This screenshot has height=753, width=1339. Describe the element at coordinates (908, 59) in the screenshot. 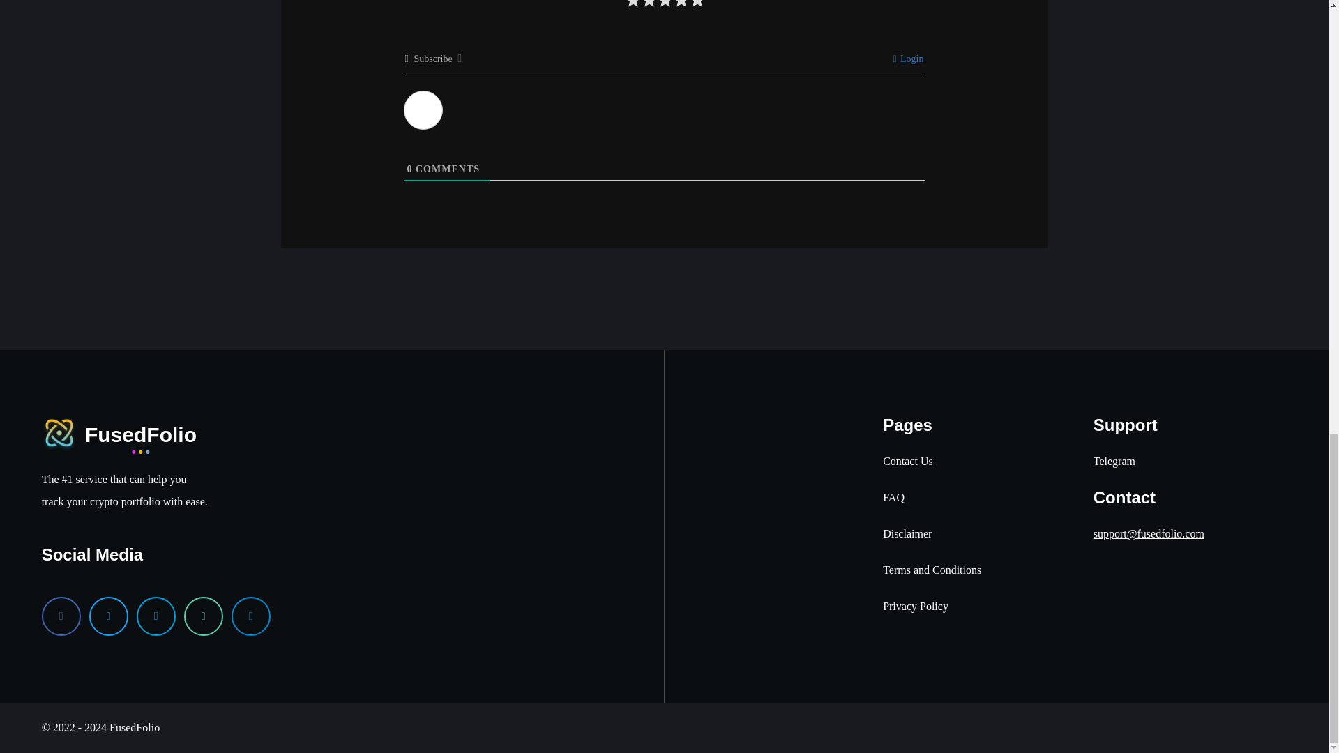

I see `Login` at that location.